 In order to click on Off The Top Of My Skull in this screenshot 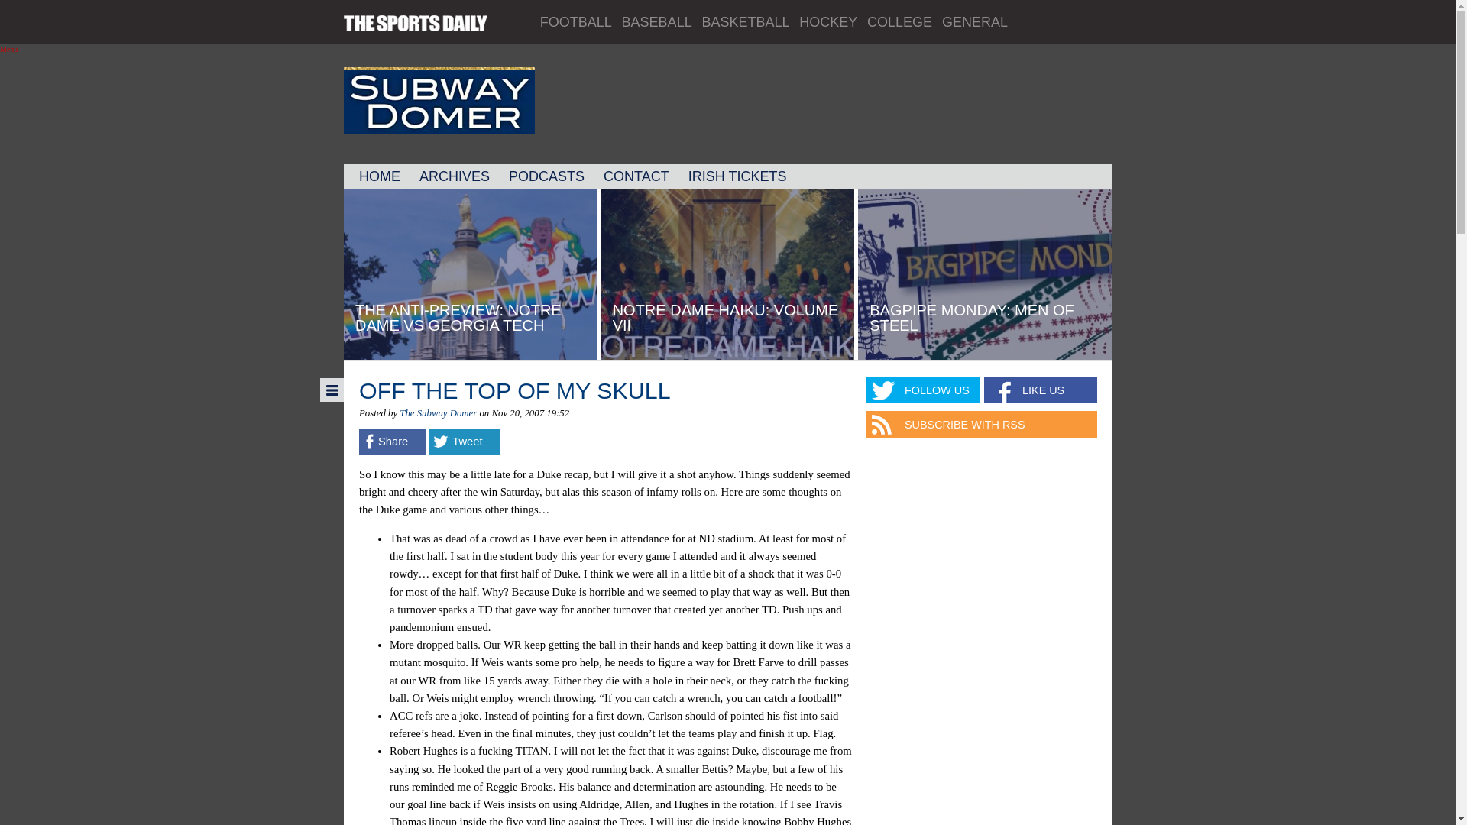, I will do `click(515, 390)`.